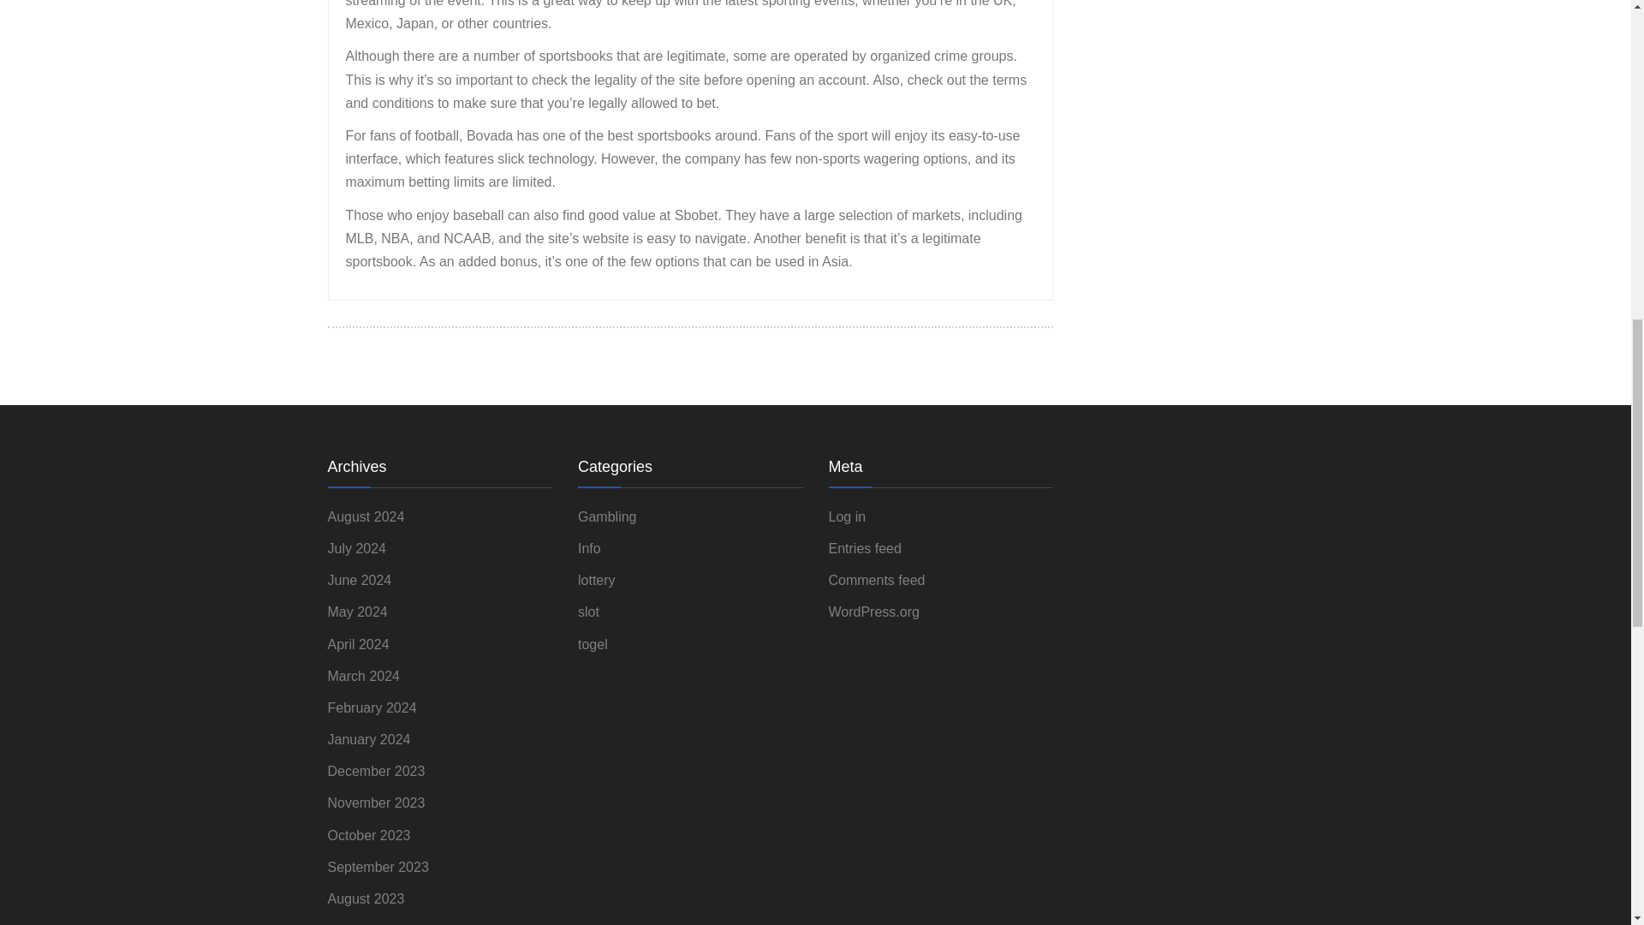 The image size is (1644, 925). I want to click on December 2023, so click(375, 771).